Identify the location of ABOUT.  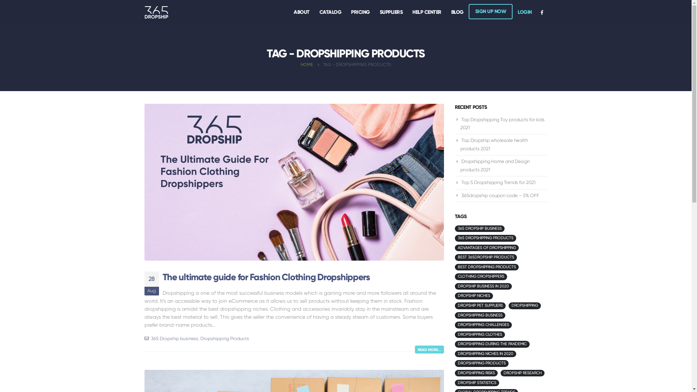
(302, 12).